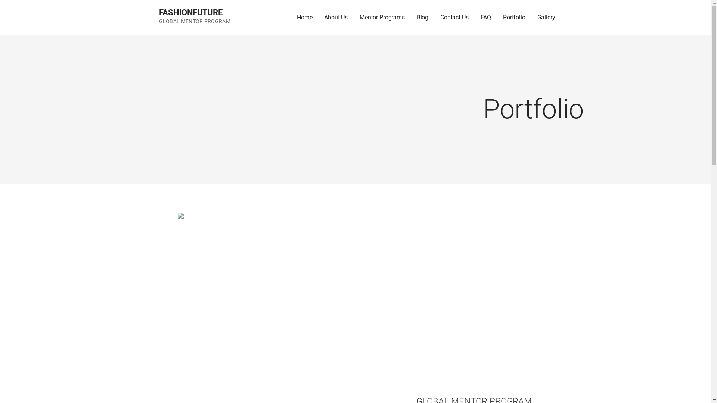  Describe the element at coordinates (514, 18) in the screenshot. I see `Portfolio` at that location.